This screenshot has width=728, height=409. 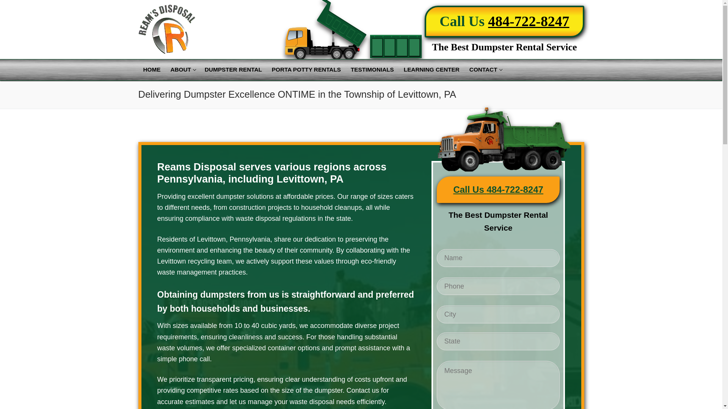 What do you see at coordinates (498, 189) in the screenshot?
I see `484-722-8247` at bounding box center [498, 189].